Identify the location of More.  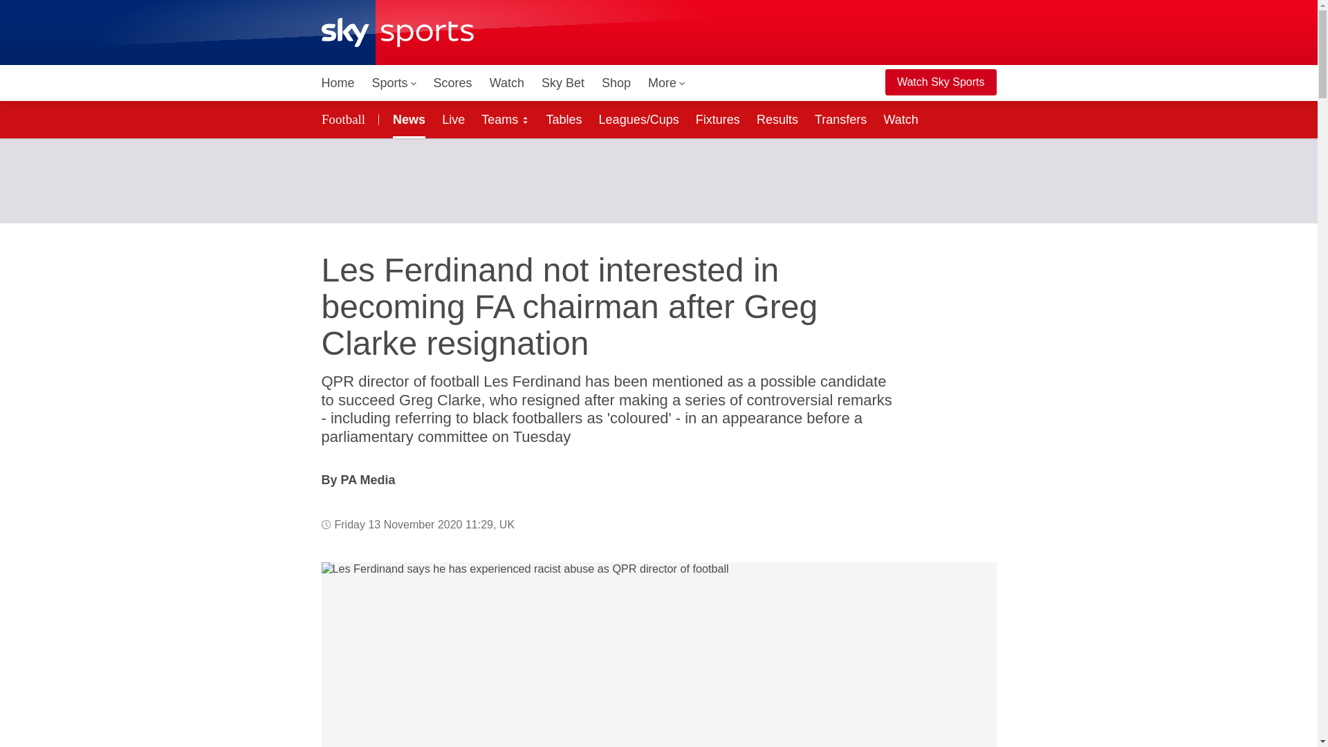
(667, 83).